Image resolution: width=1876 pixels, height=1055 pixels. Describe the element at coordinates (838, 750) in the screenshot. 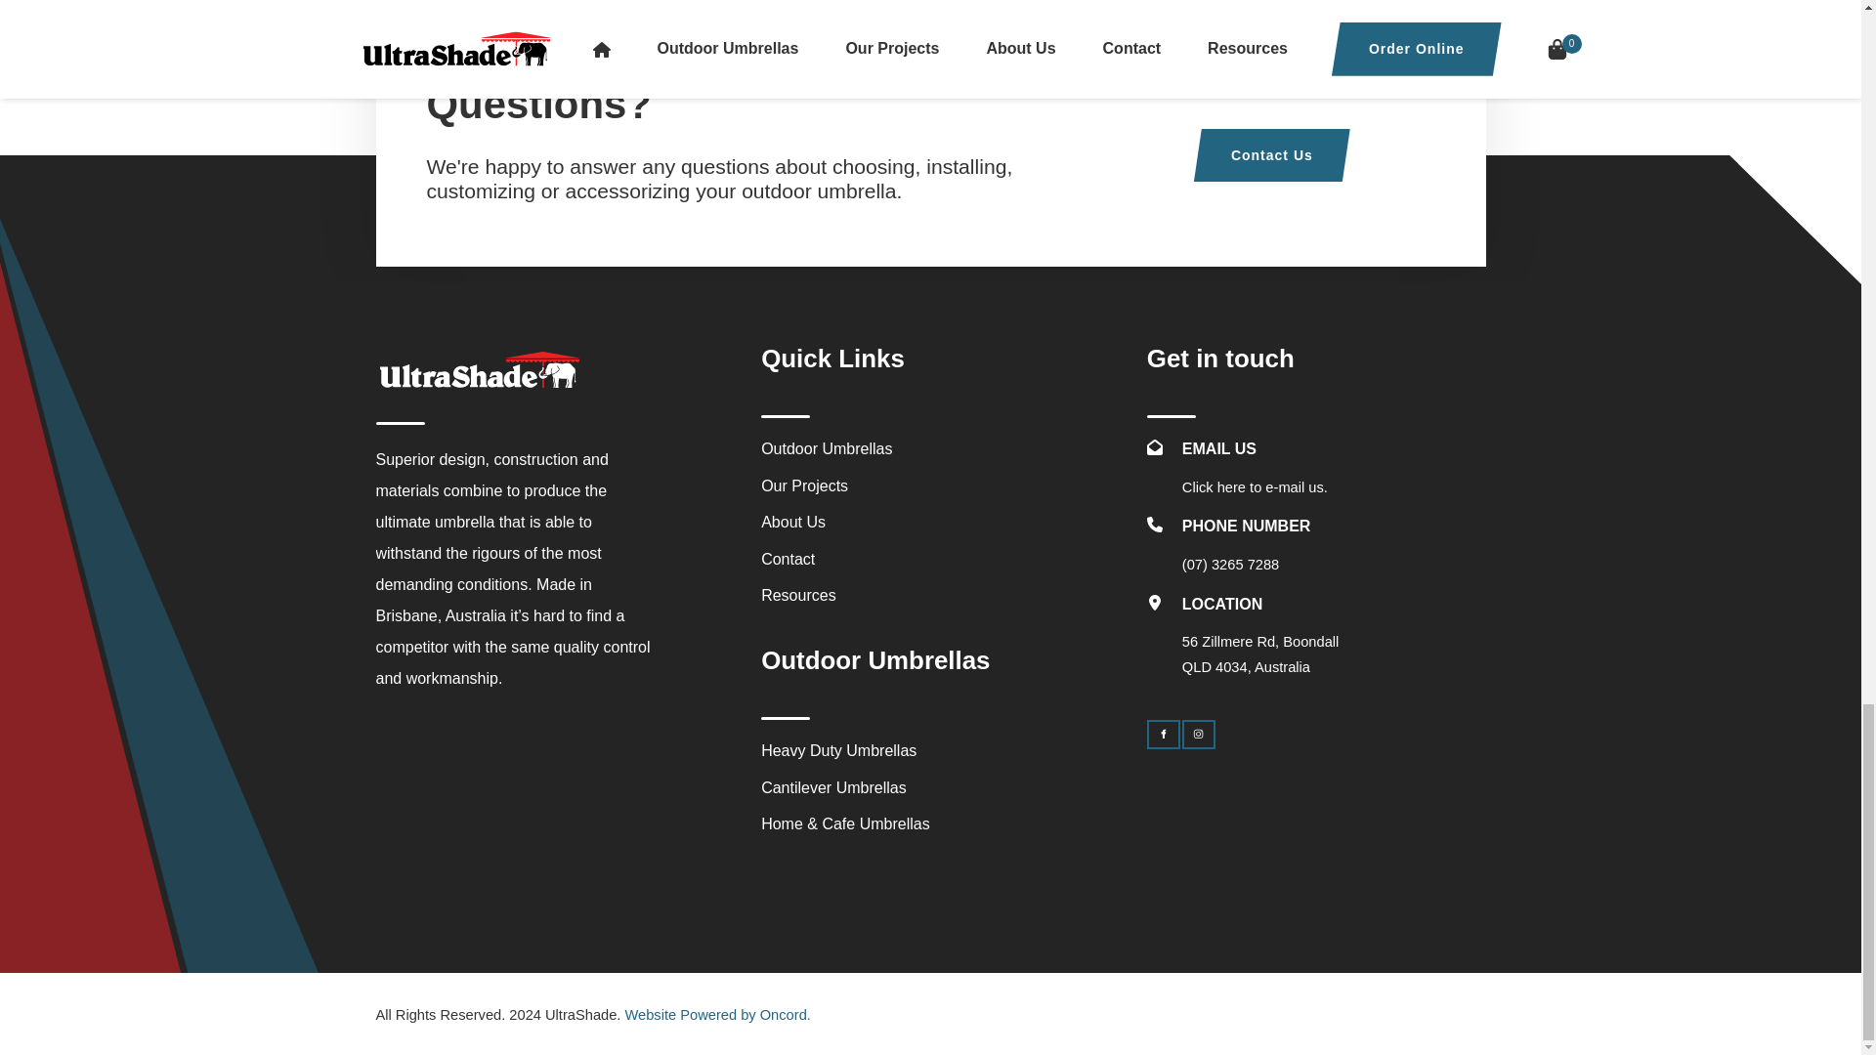

I see `Heavy Duty Umbrellas` at that location.